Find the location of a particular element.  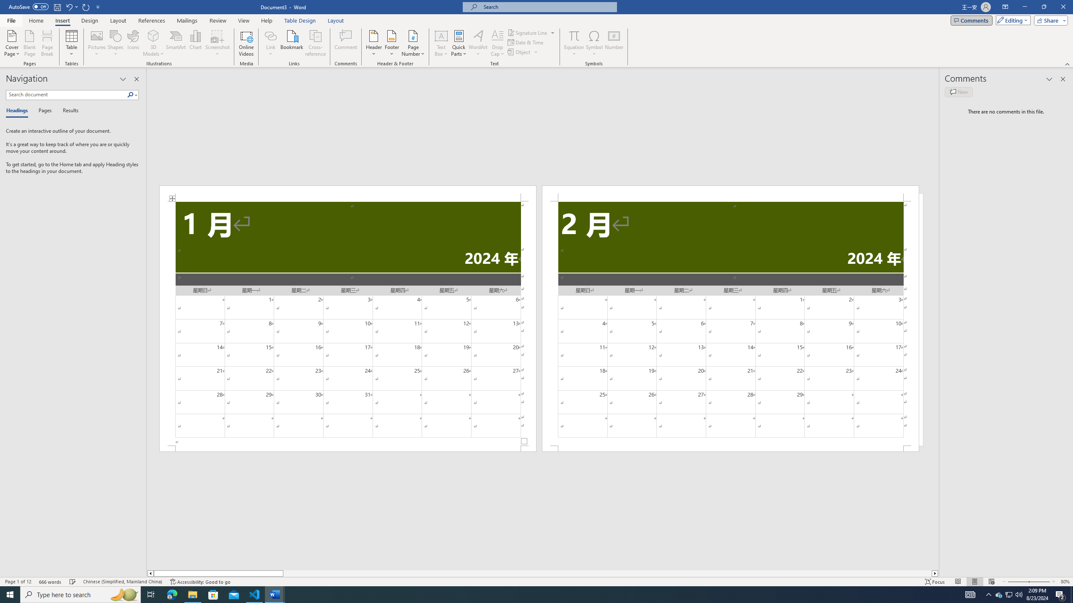

Shapes is located at coordinates (116, 43).